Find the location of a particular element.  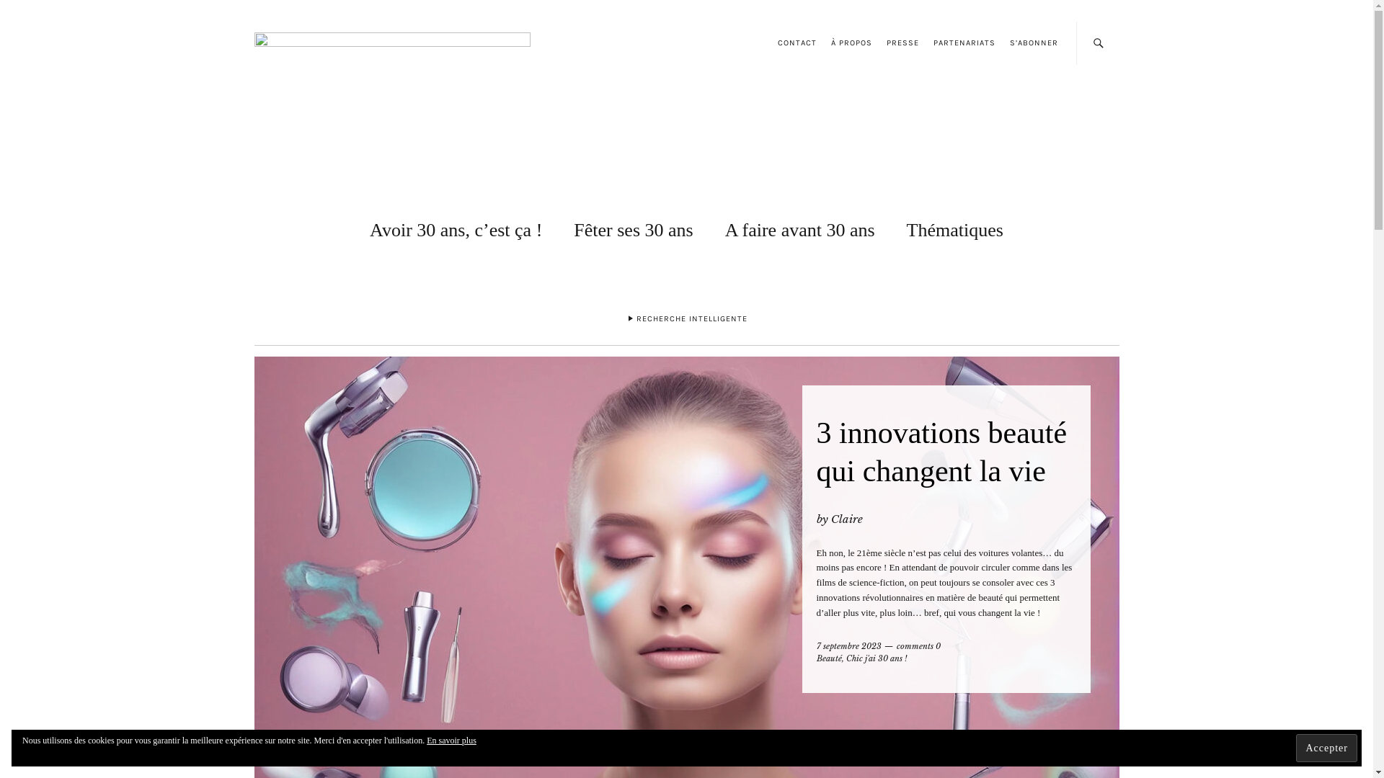

Claire is located at coordinates (846, 519).